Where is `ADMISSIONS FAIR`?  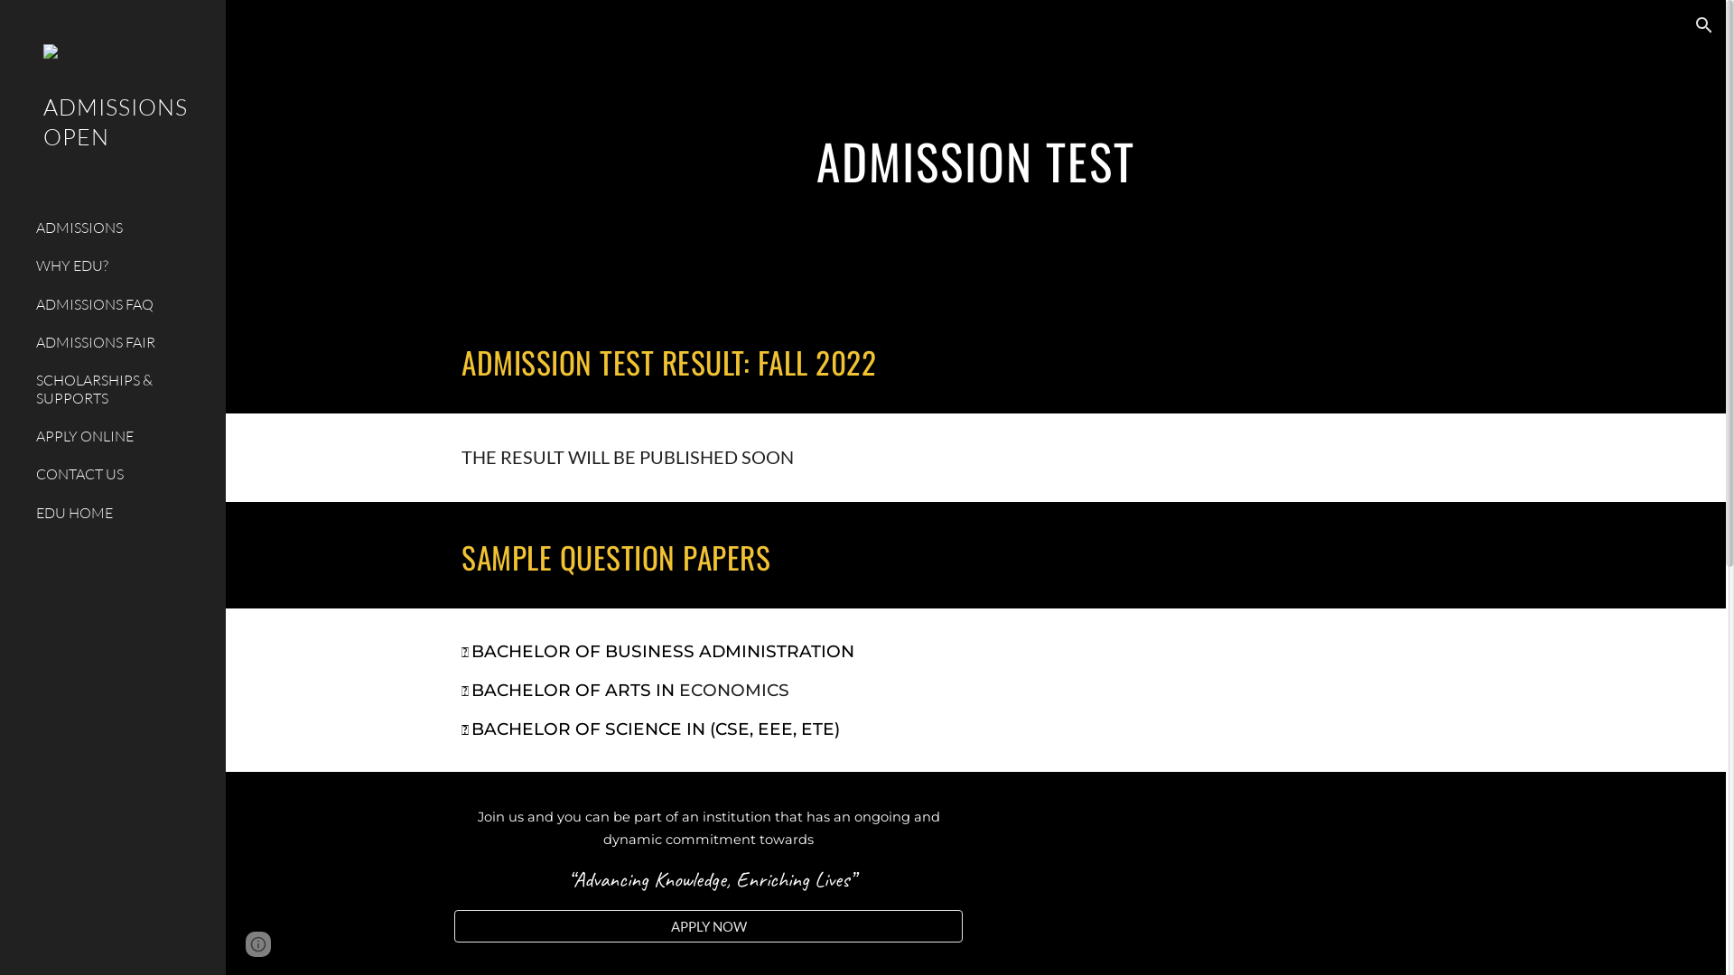 ADMISSIONS FAIR is located at coordinates (124, 342).